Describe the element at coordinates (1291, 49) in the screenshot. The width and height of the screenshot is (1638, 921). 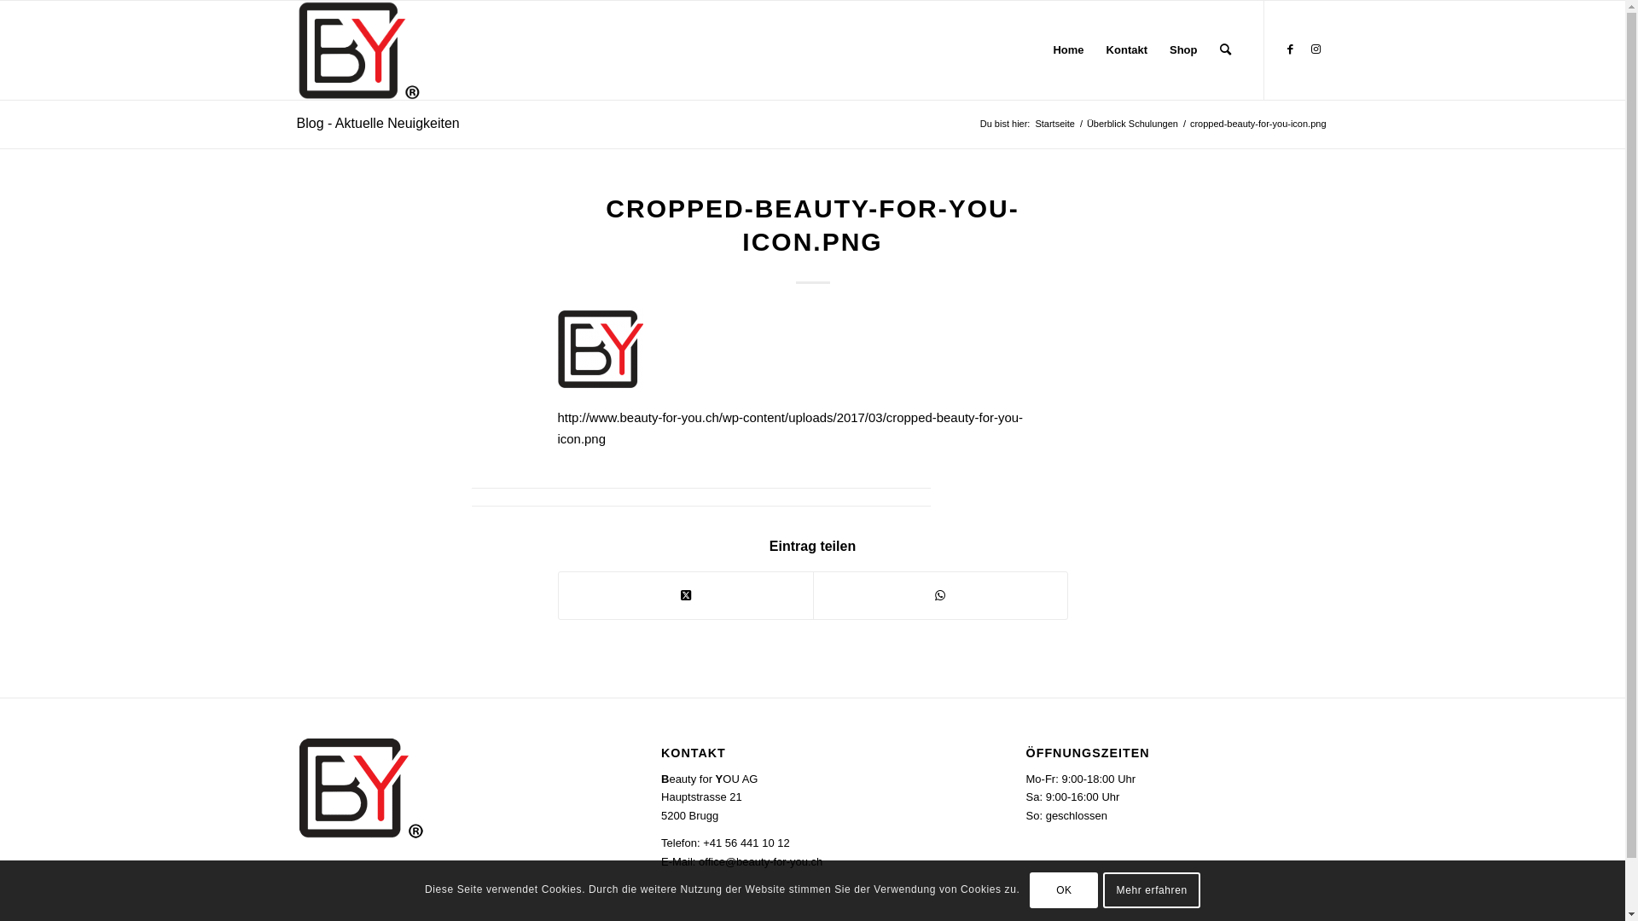
I see `Facebook` at that location.